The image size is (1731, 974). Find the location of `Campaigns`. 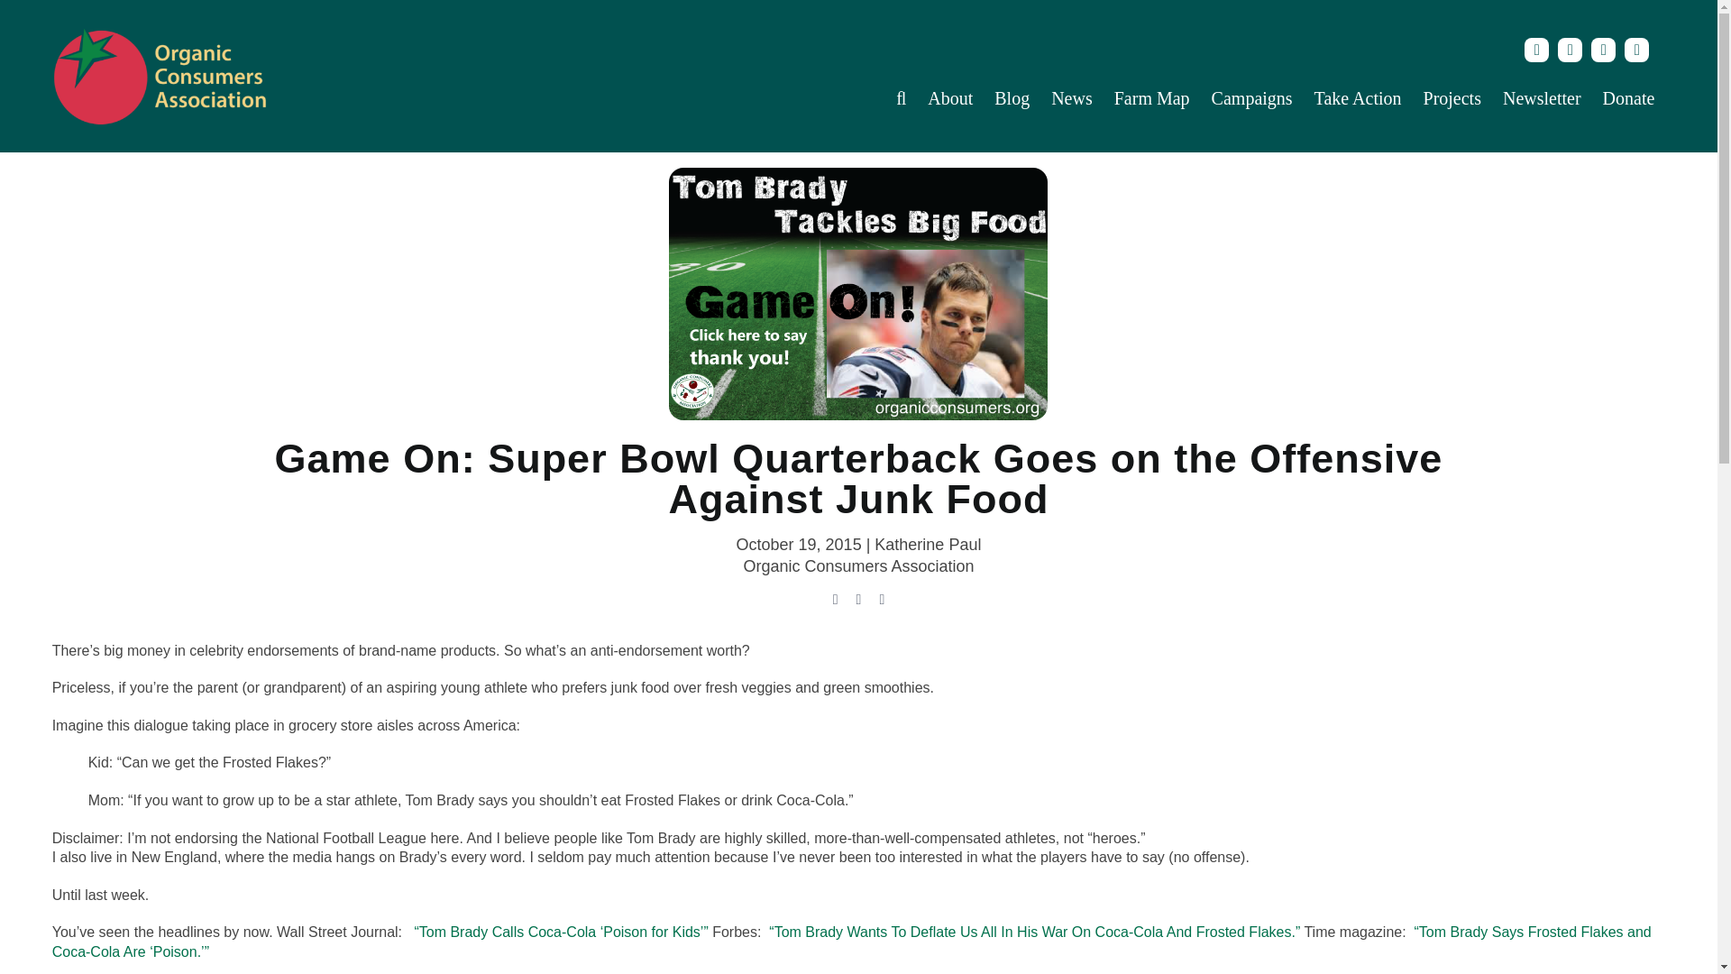

Campaigns is located at coordinates (1251, 98).